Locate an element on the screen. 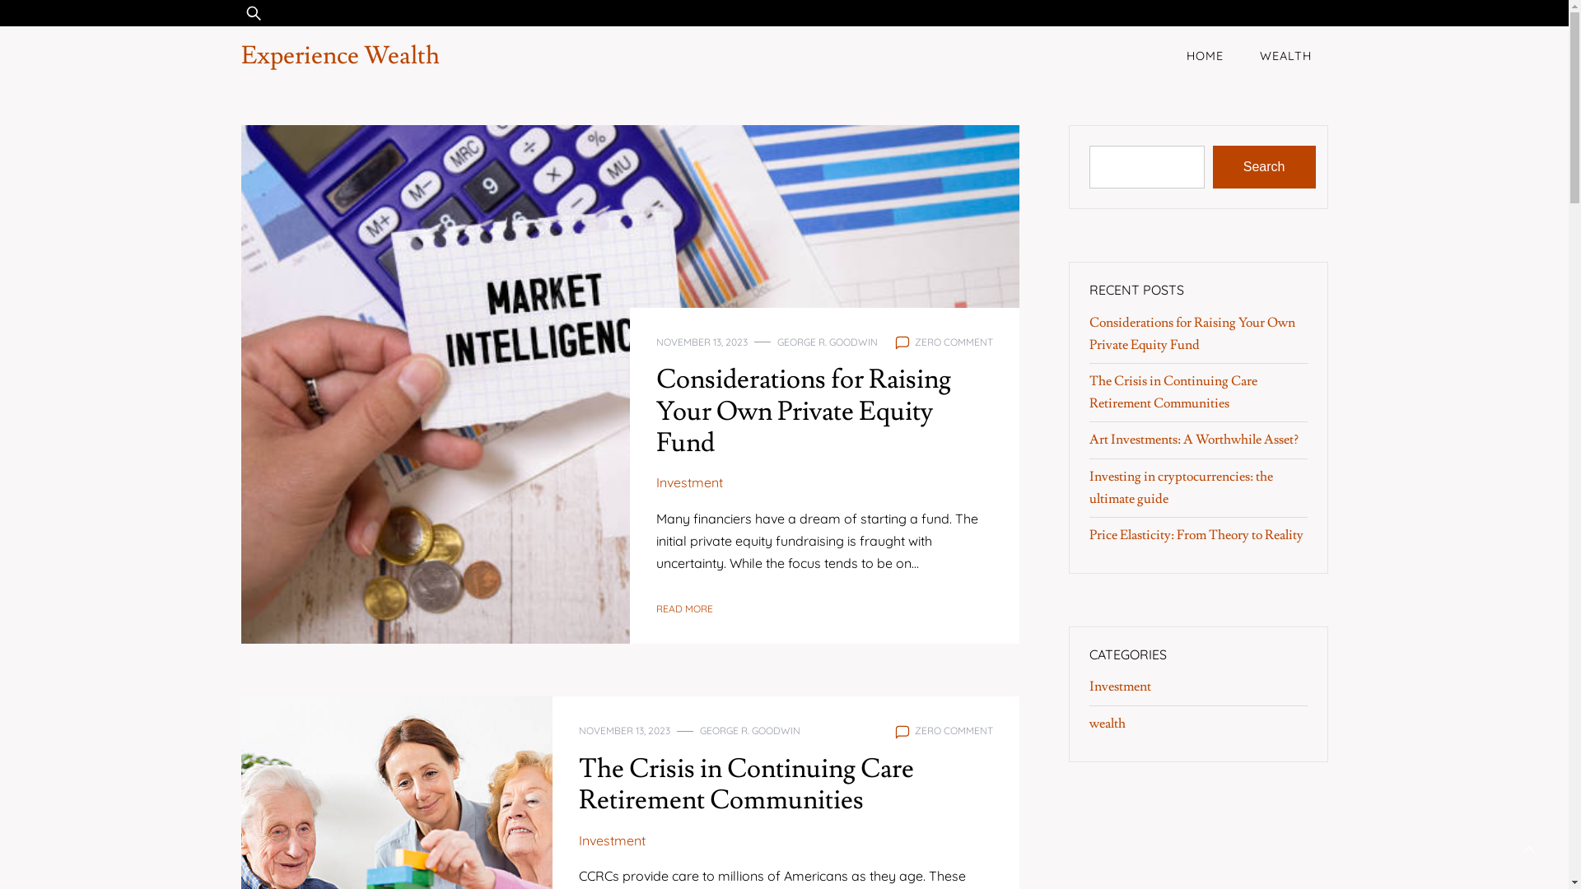 The height and width of the screenshot is (889, 1581). wealth is located at coordinates (1107, 724).